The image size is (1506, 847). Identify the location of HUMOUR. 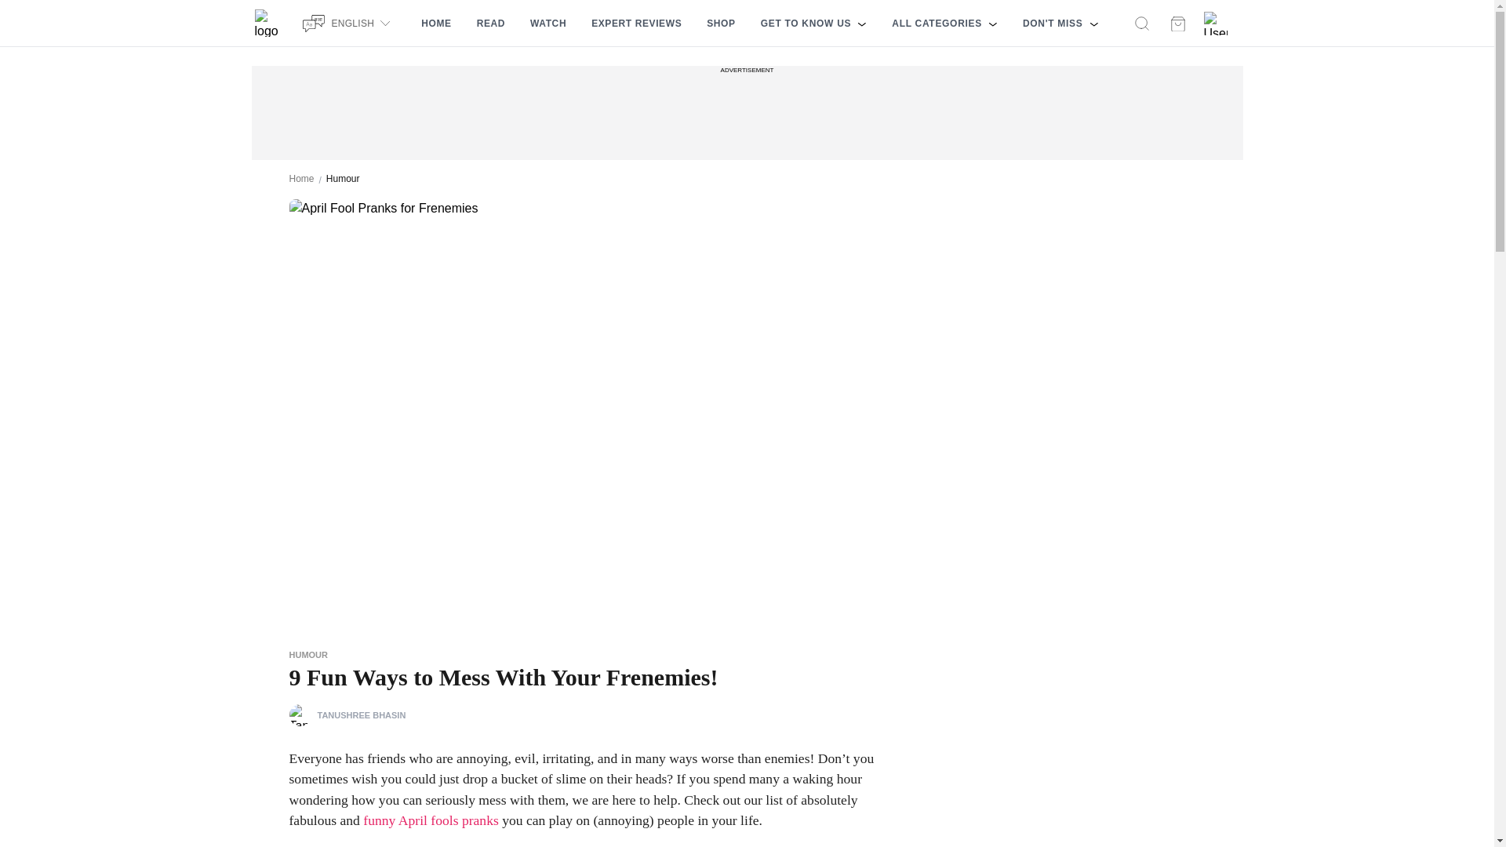
(308, 655).